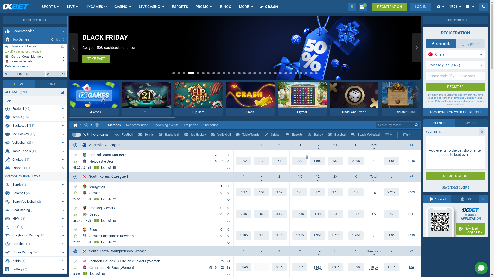 This screenshot has height=277, width=494. Describe the element at coordinates (279, 235) in the screenshot. I see `3.76` at that location.